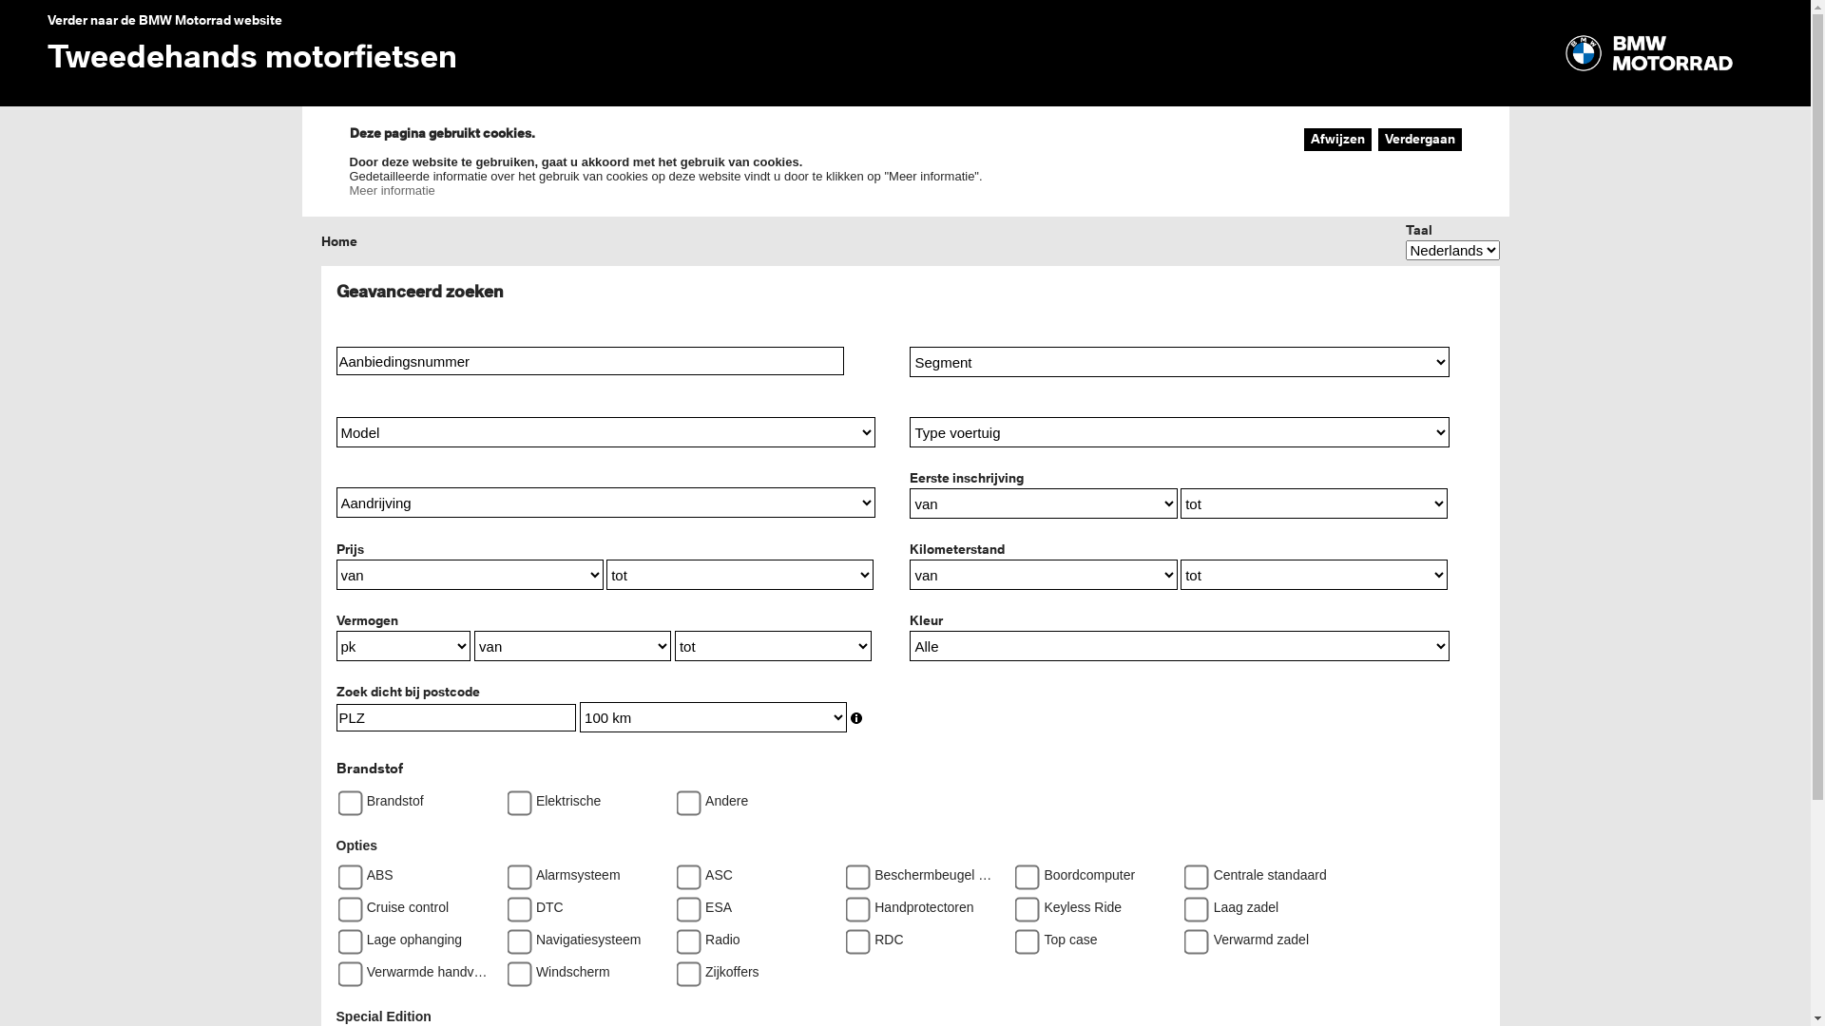  I want to click on Boordcomputer, so click(1021, 870).